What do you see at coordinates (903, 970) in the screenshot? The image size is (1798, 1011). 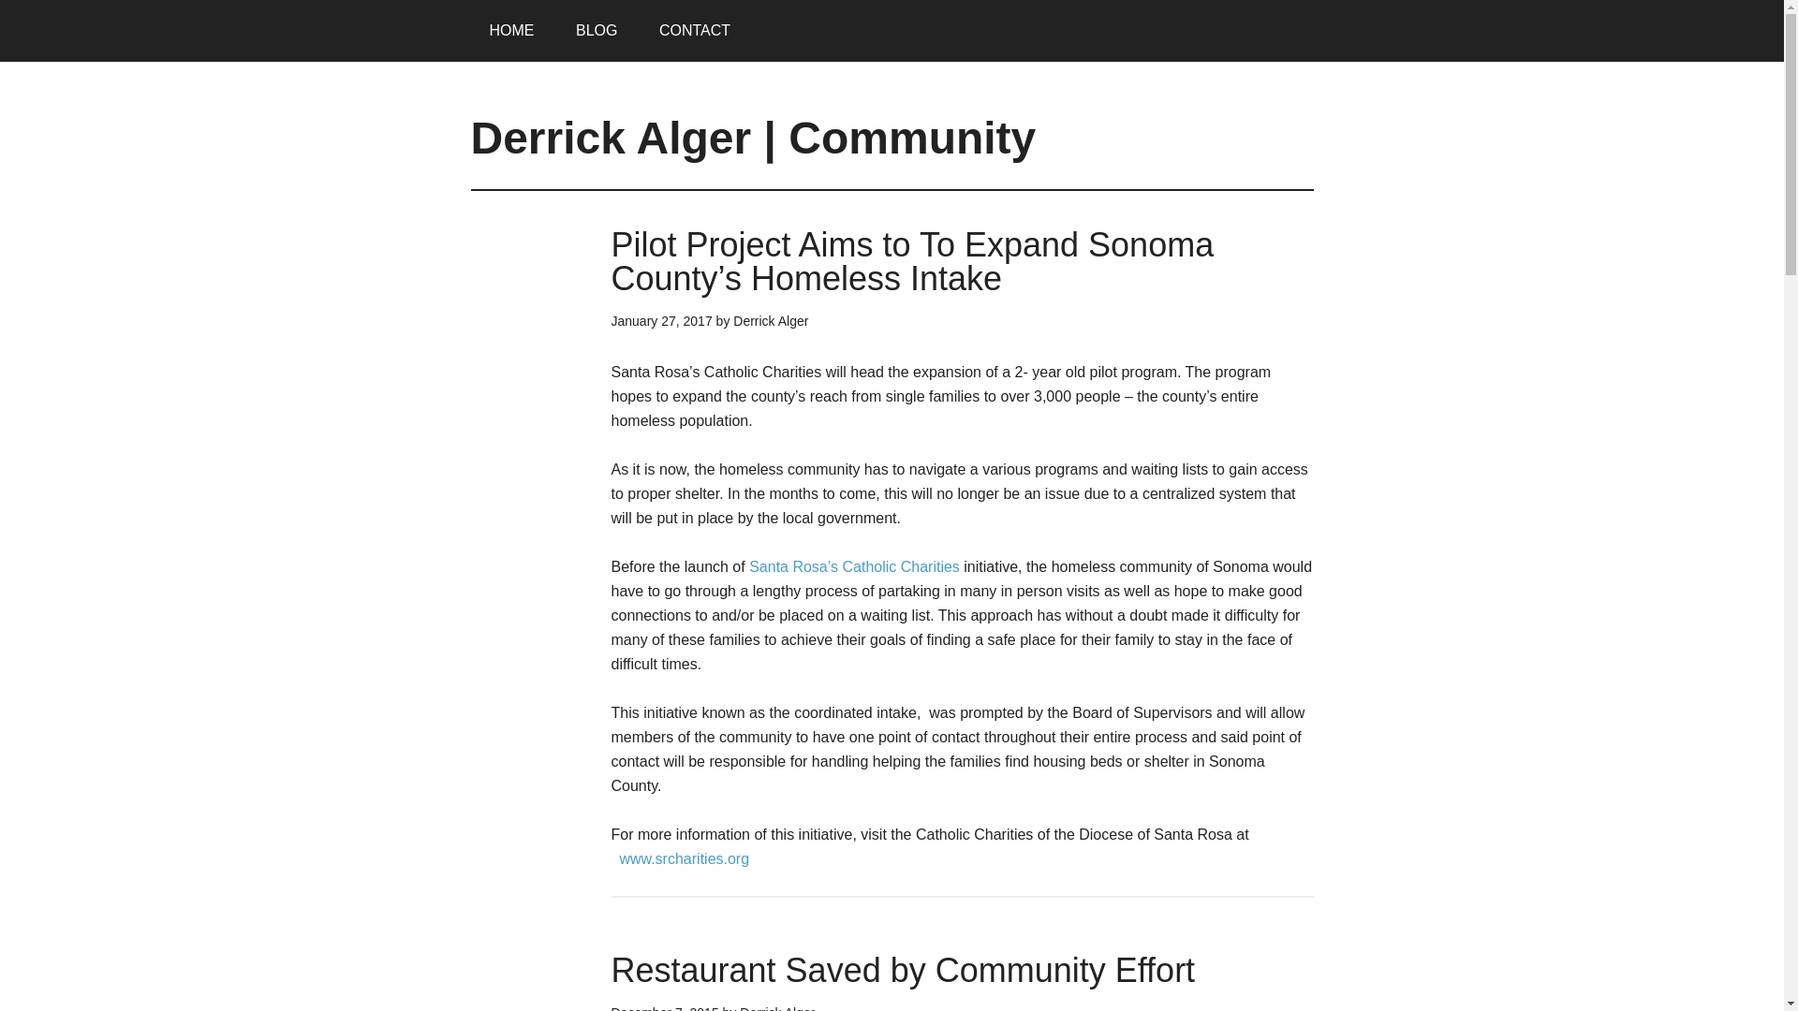 I see `Restaurant Saved by Community Effort` at bounding box center [903, 970].